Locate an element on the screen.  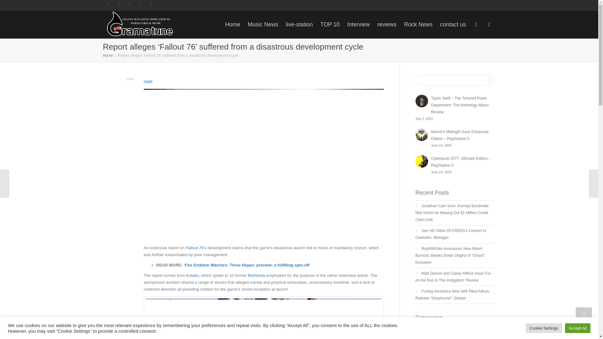
live-station is located at coordinates (299, 24).